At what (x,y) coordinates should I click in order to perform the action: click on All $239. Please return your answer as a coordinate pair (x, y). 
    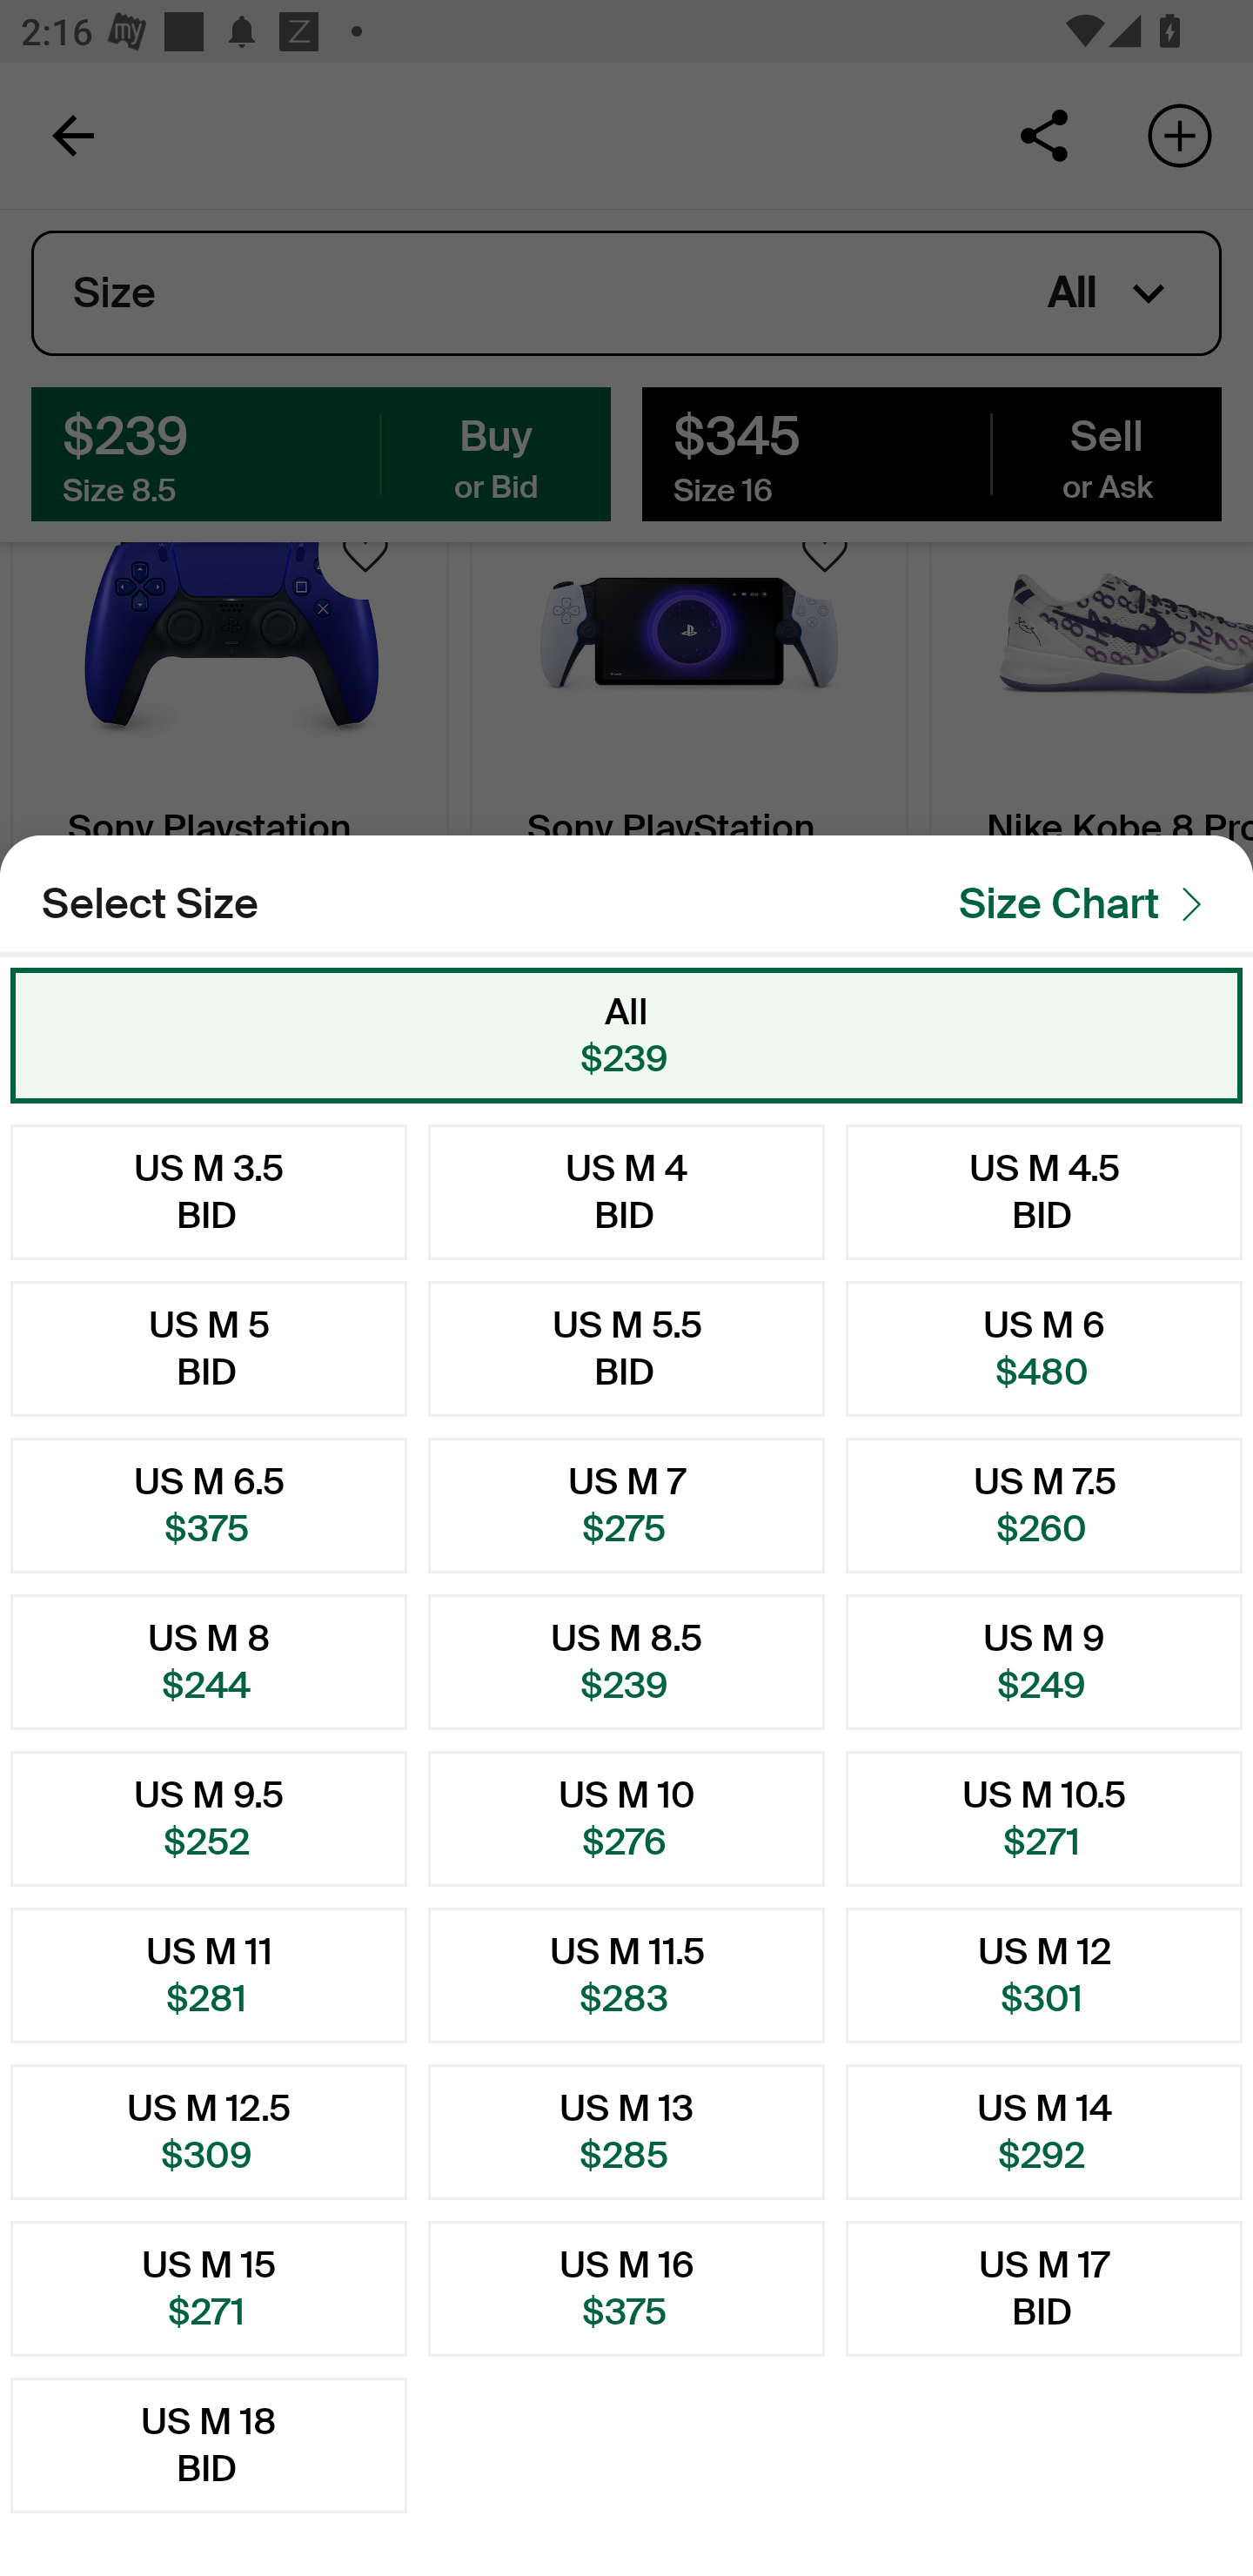
    Looking at the image, I should click on (626, 1035).